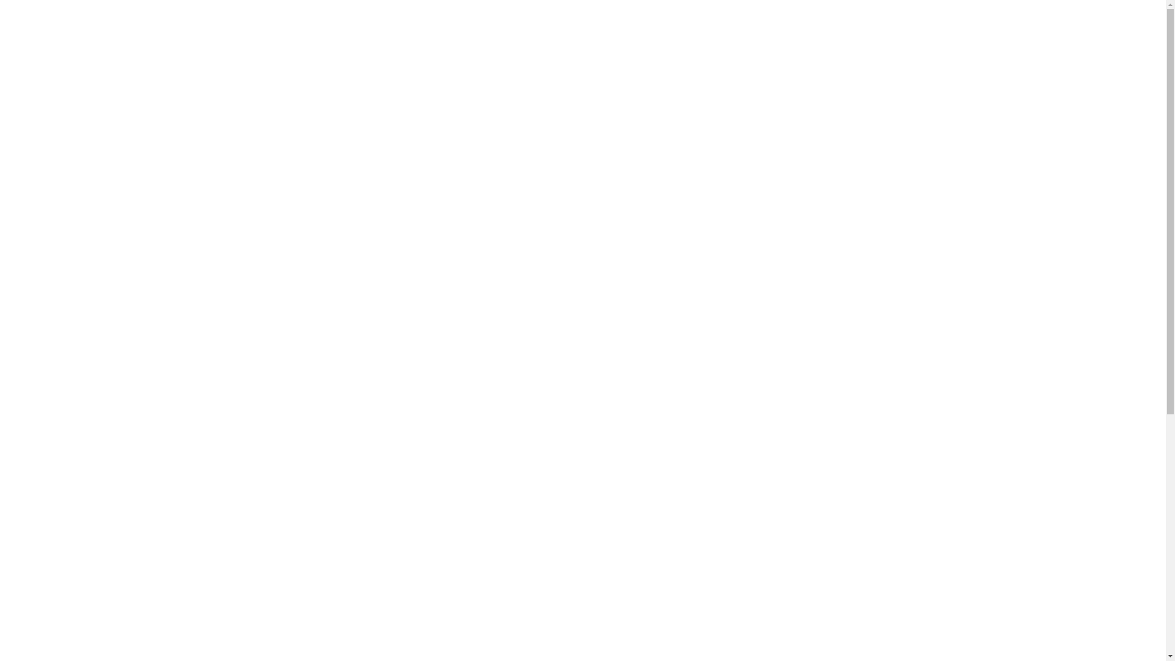  Describe the element at coordinates (769, 443) in the screenshot. I see `Namur` at that location.